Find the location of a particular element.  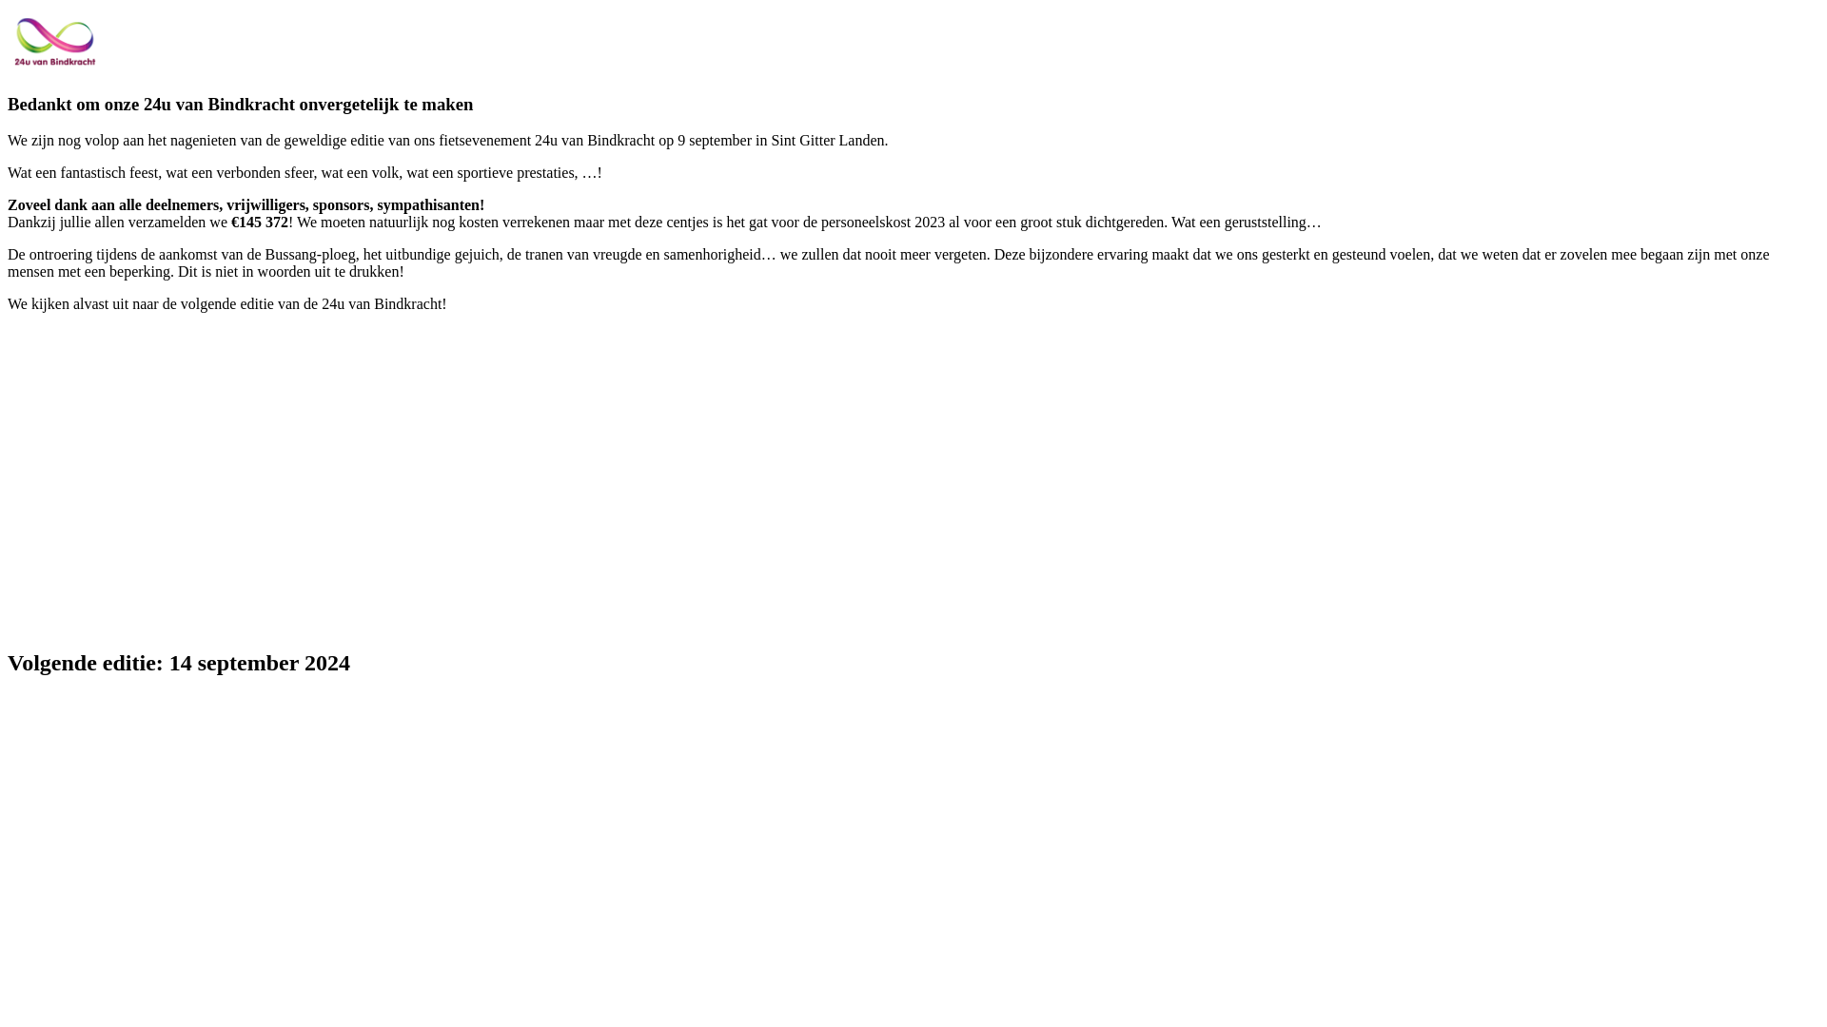

YouTube video player is located at coordinates (274, 477).